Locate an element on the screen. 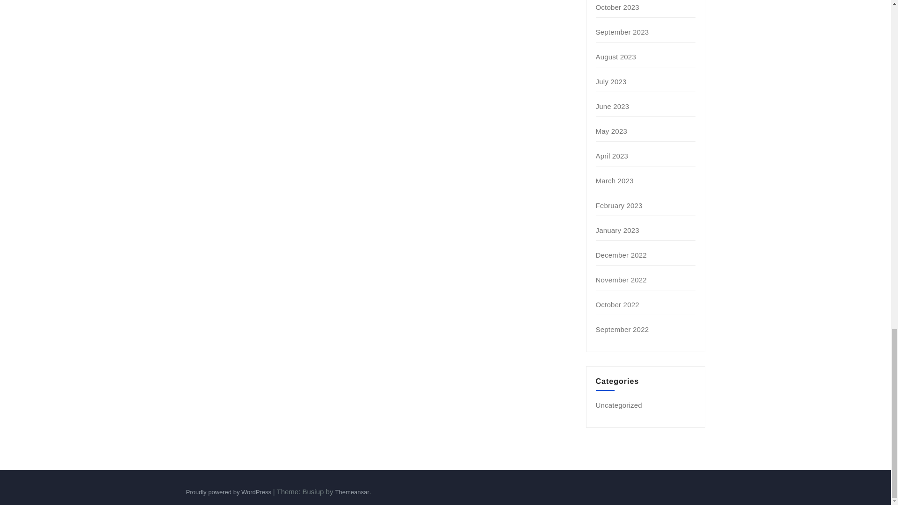 The image size is (898, 505). October 2023 is located at coordinates (617, 7).